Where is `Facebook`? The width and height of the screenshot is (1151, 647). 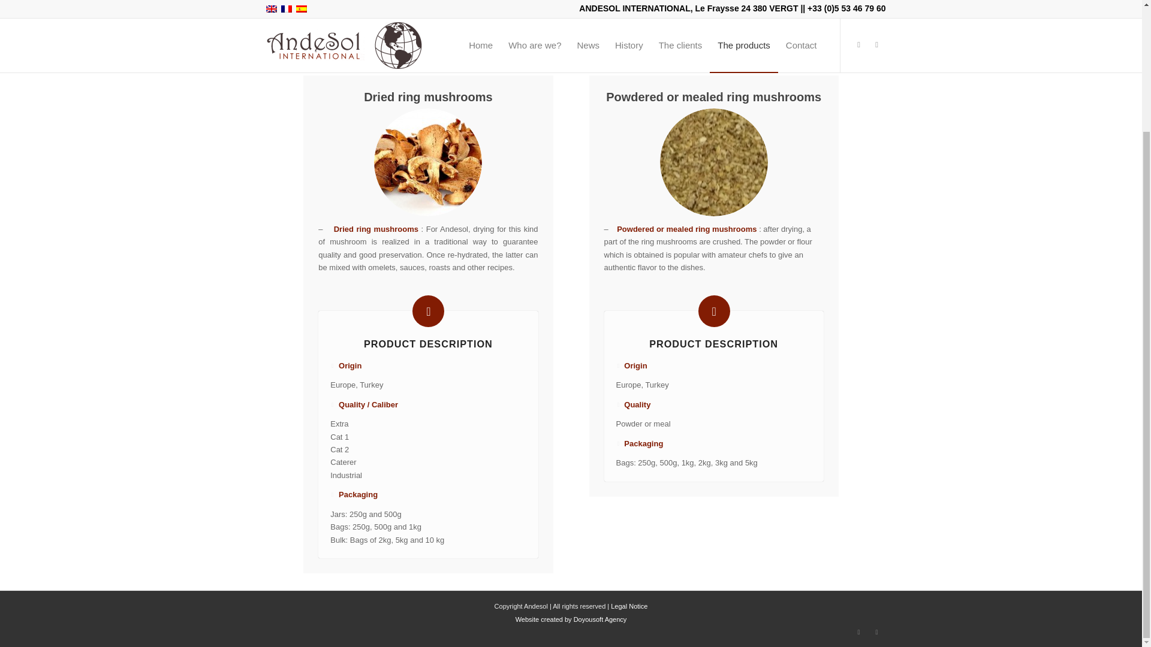 Facebook is located at coordinates (858, 632).